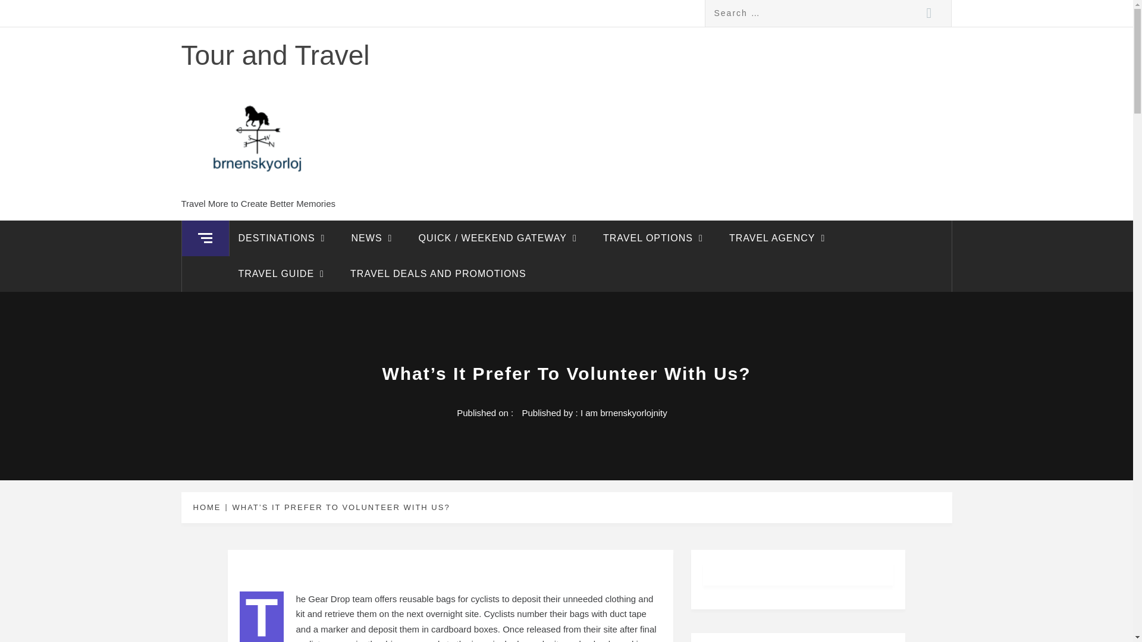  I want to click on TRAVEL AGENCY, so click(780, 238).